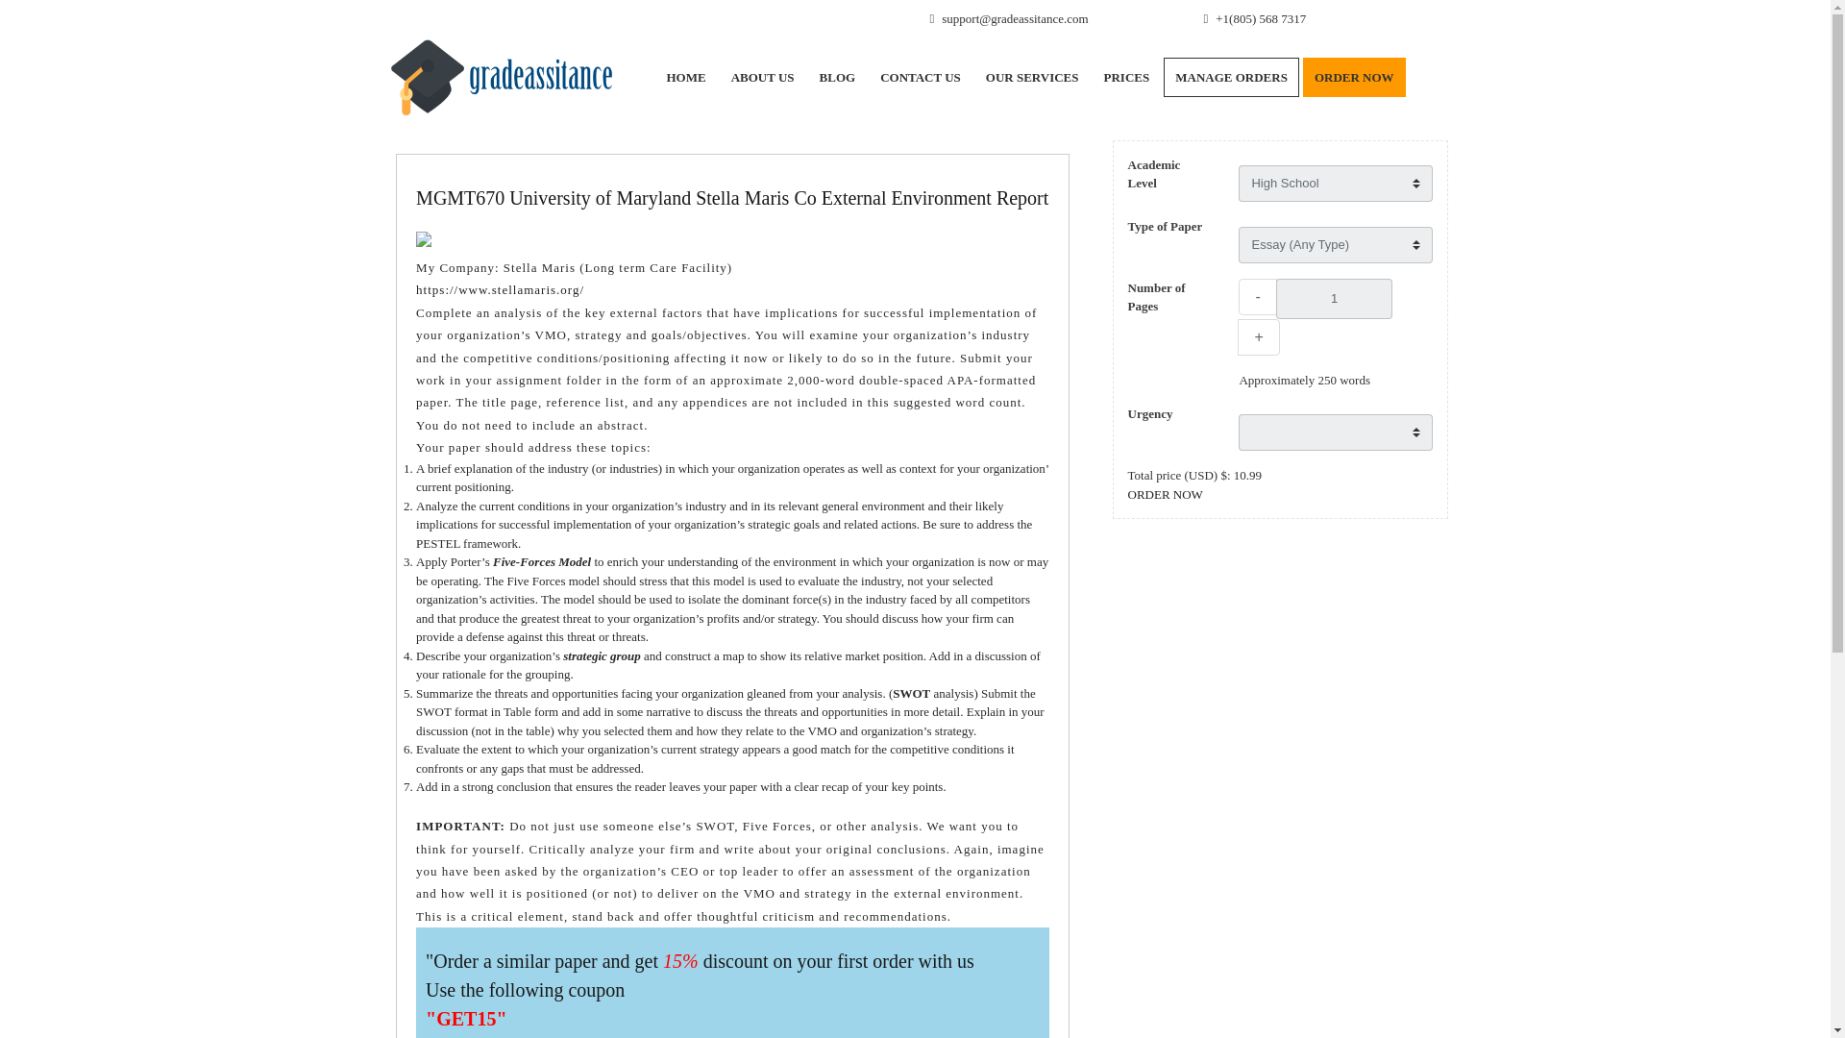 This screenshot has height=1038, width=1845. What do you see at coordinates (1231, 77) in the screenshot?
I see `MANAGE ORDERS` at bounding box center [1231, 77].